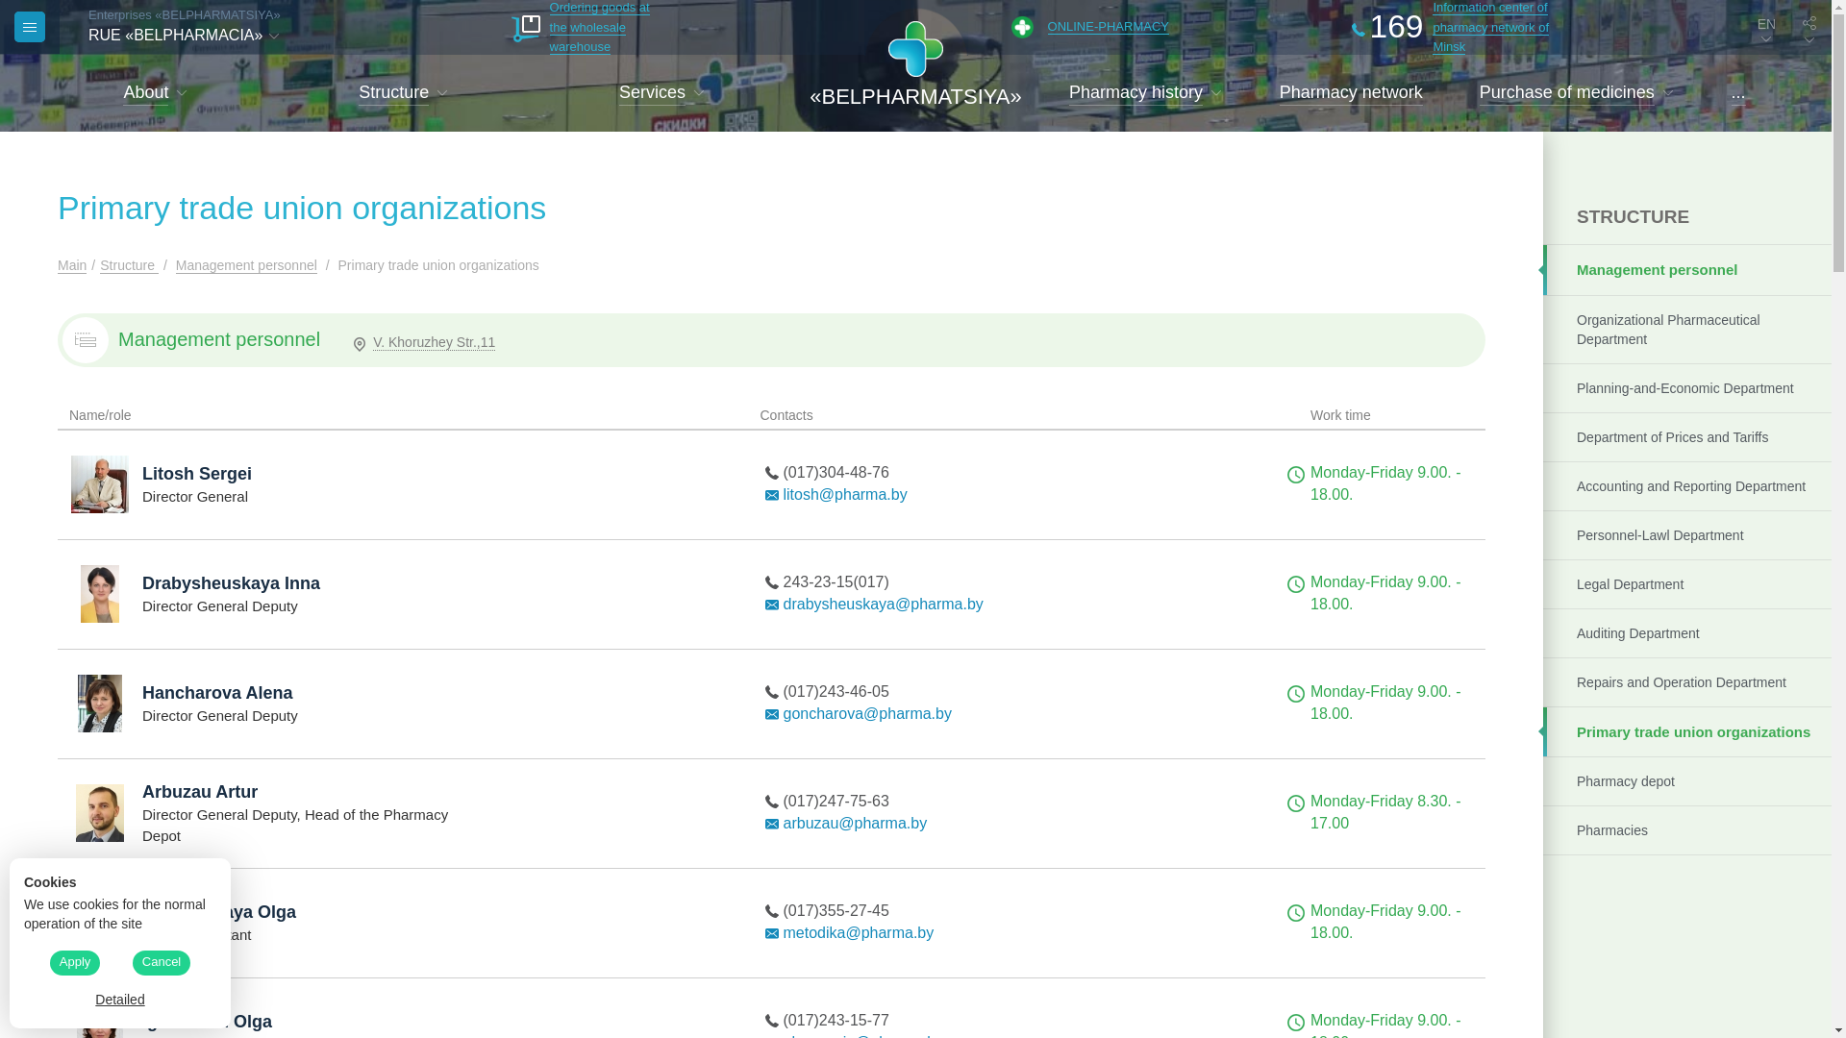  What do you see at coordinates (1457, 27) in the screenshot?
I see `169
Information center of pharmacy network of Minsk` at bounding box center [1457, 27].